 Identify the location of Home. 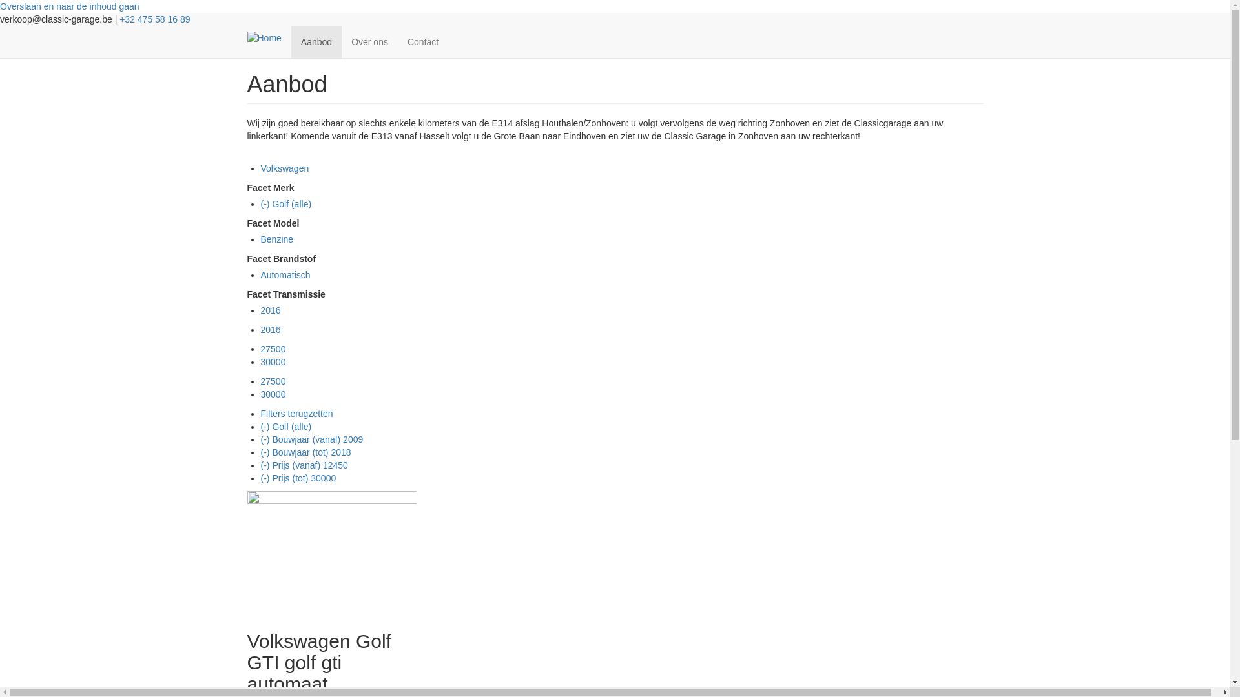
(269, 37).